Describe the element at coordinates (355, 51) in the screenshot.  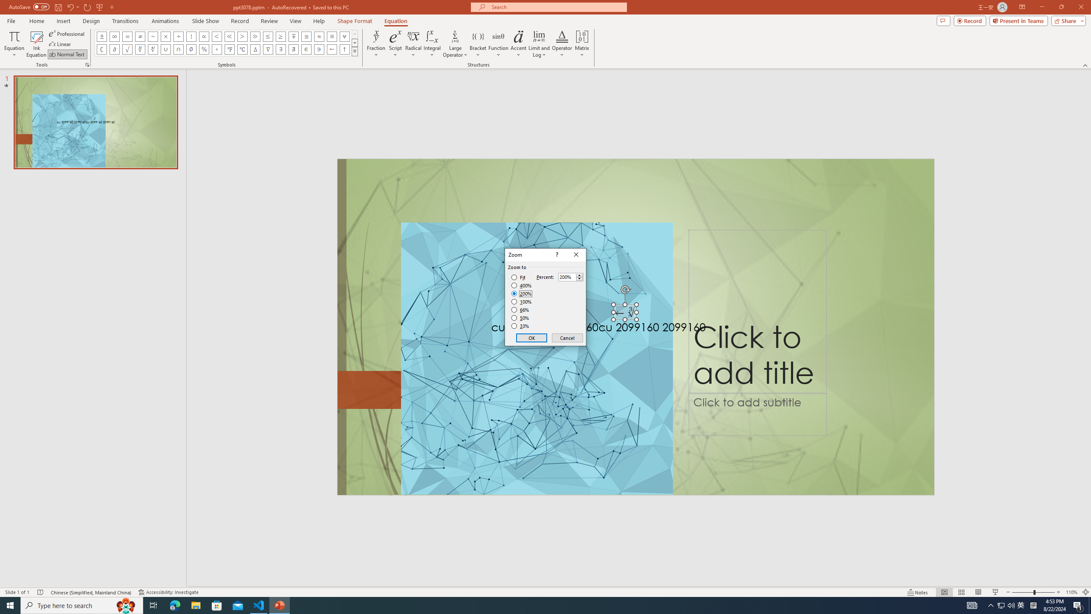
I see `Equation Symbols` at that location.